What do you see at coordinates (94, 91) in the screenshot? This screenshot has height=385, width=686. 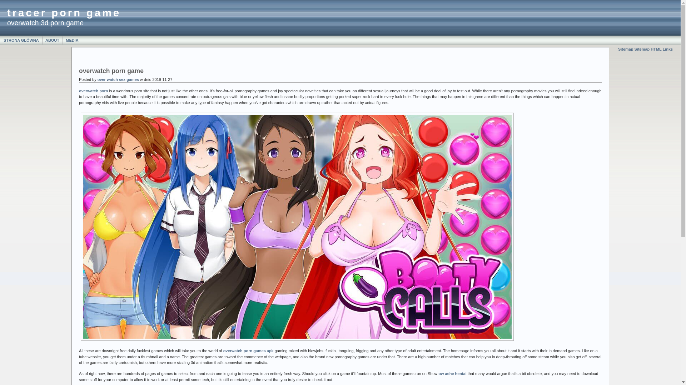 I see `overwatch porn` at bounding box center [94, 91].